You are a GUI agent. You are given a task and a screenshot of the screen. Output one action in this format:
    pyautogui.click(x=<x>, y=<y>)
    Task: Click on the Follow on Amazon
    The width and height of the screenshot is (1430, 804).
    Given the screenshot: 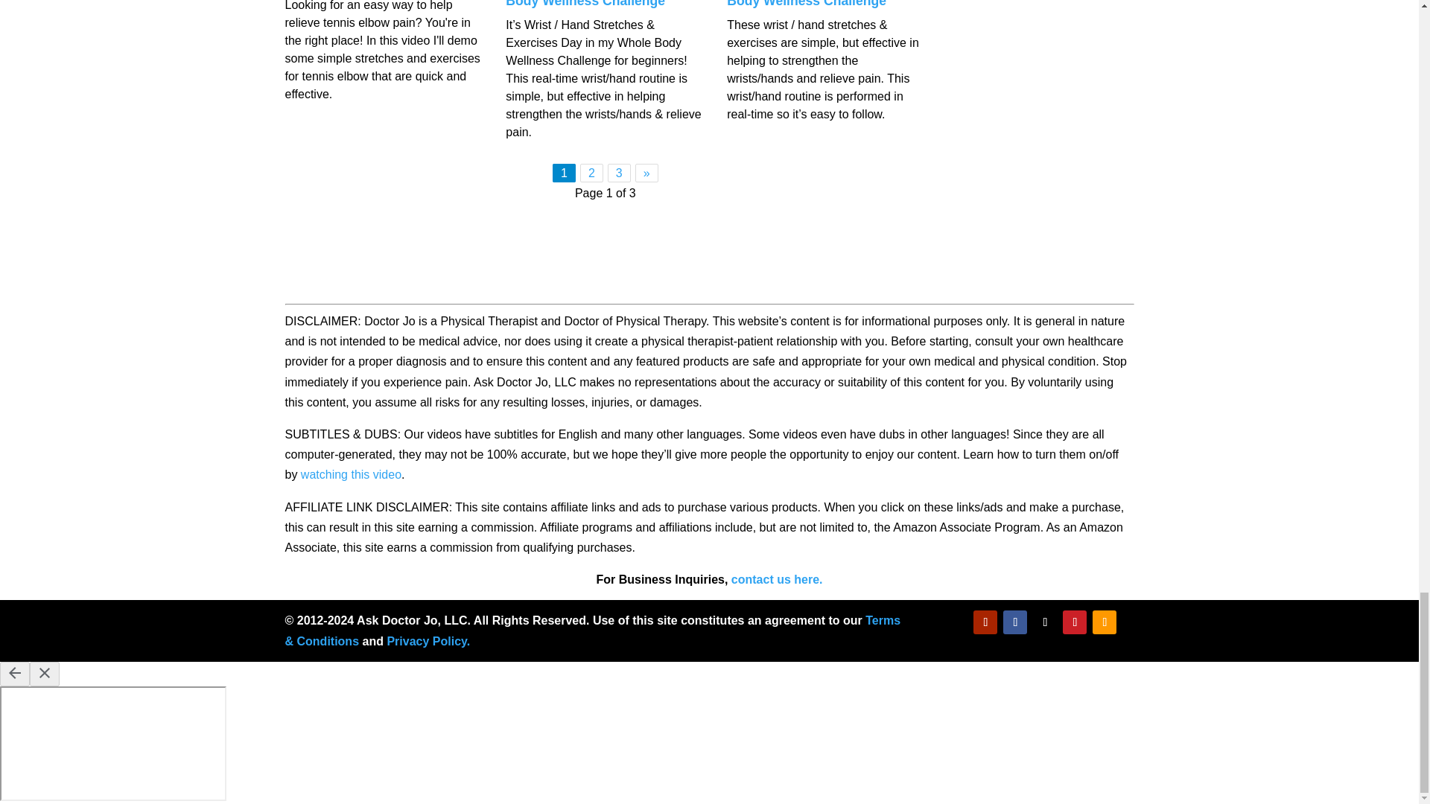 What is the action you would take?
    pyautogui.click(x=1104, y=622)
    